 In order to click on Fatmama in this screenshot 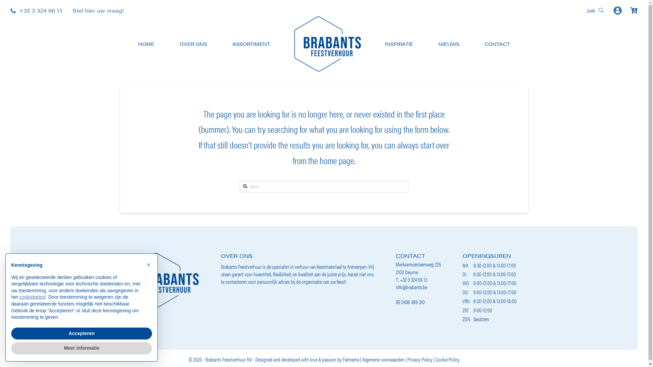, I will do `click(351, 360)`.